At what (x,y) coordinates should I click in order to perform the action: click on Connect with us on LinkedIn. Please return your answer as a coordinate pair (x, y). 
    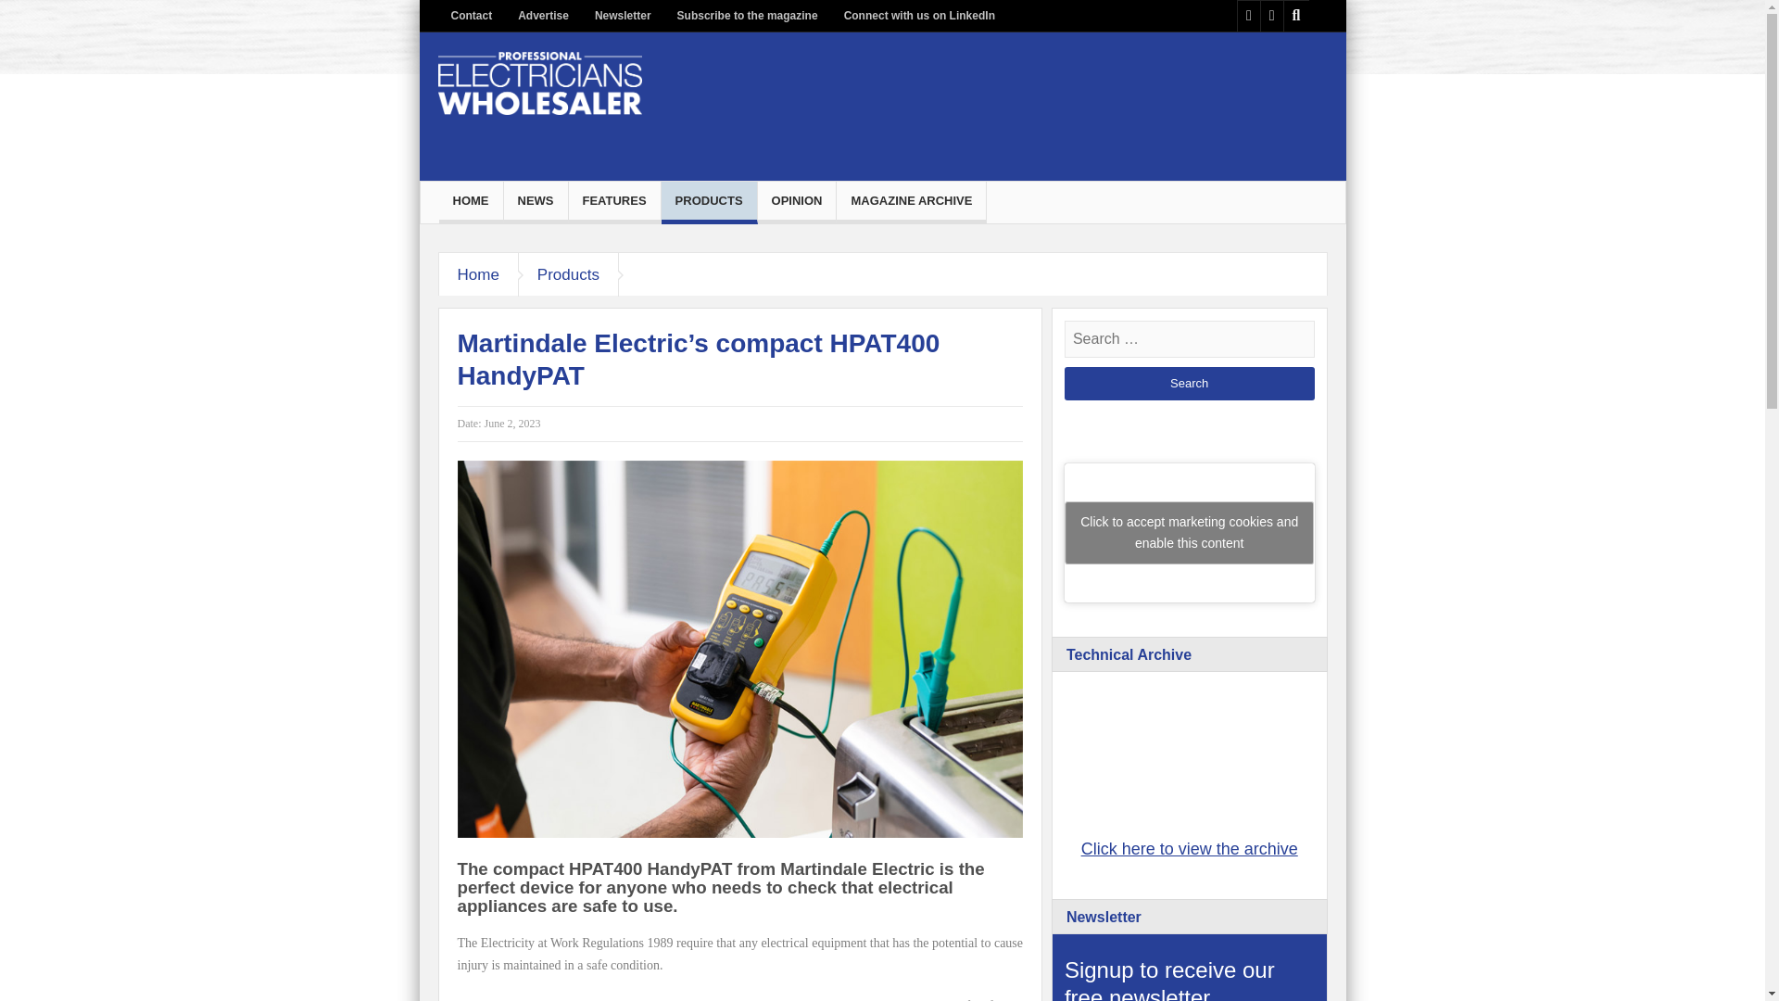
    Looking at the image, I should click on (919, 16).